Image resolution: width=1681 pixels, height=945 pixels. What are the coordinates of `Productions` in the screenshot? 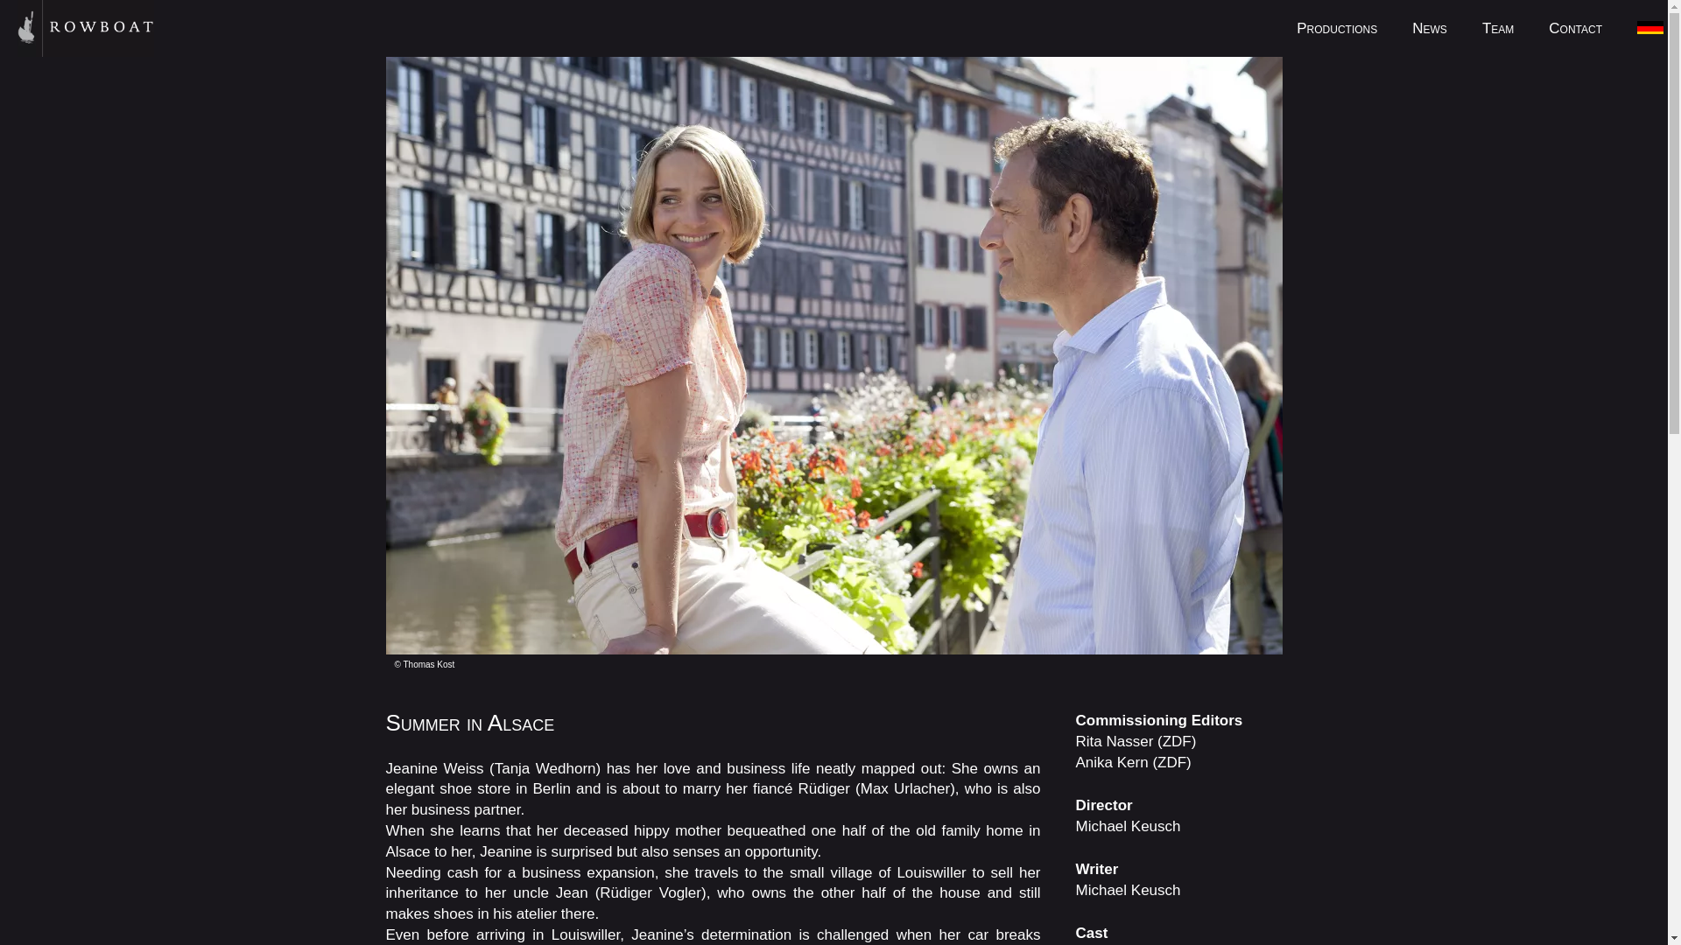 It's located at (1337, 28).